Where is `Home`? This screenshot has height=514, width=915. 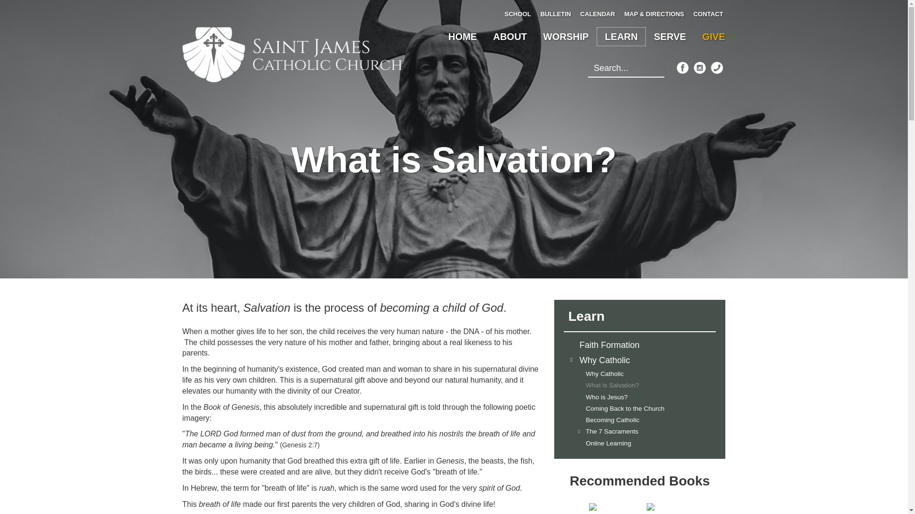 Home is located at coordinates (292, 54).